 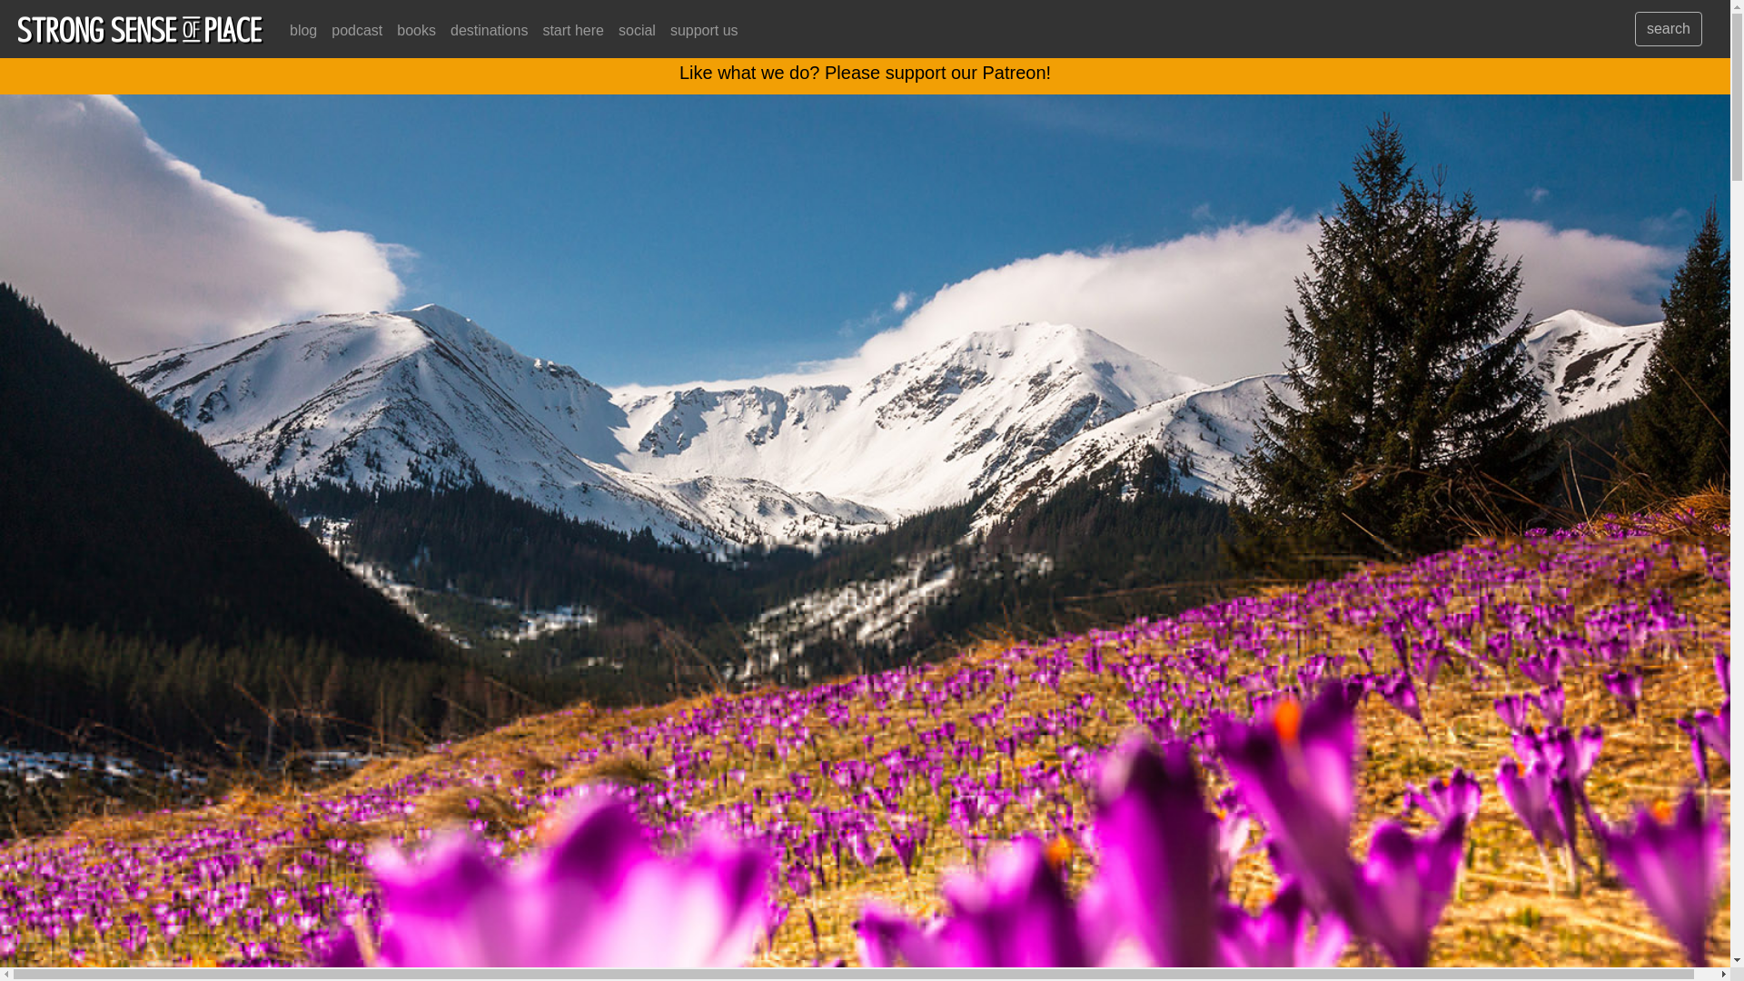 What do you see at coordinates (416, 31) in the screenshot?
I see `books` at bounding box center [416, 31].